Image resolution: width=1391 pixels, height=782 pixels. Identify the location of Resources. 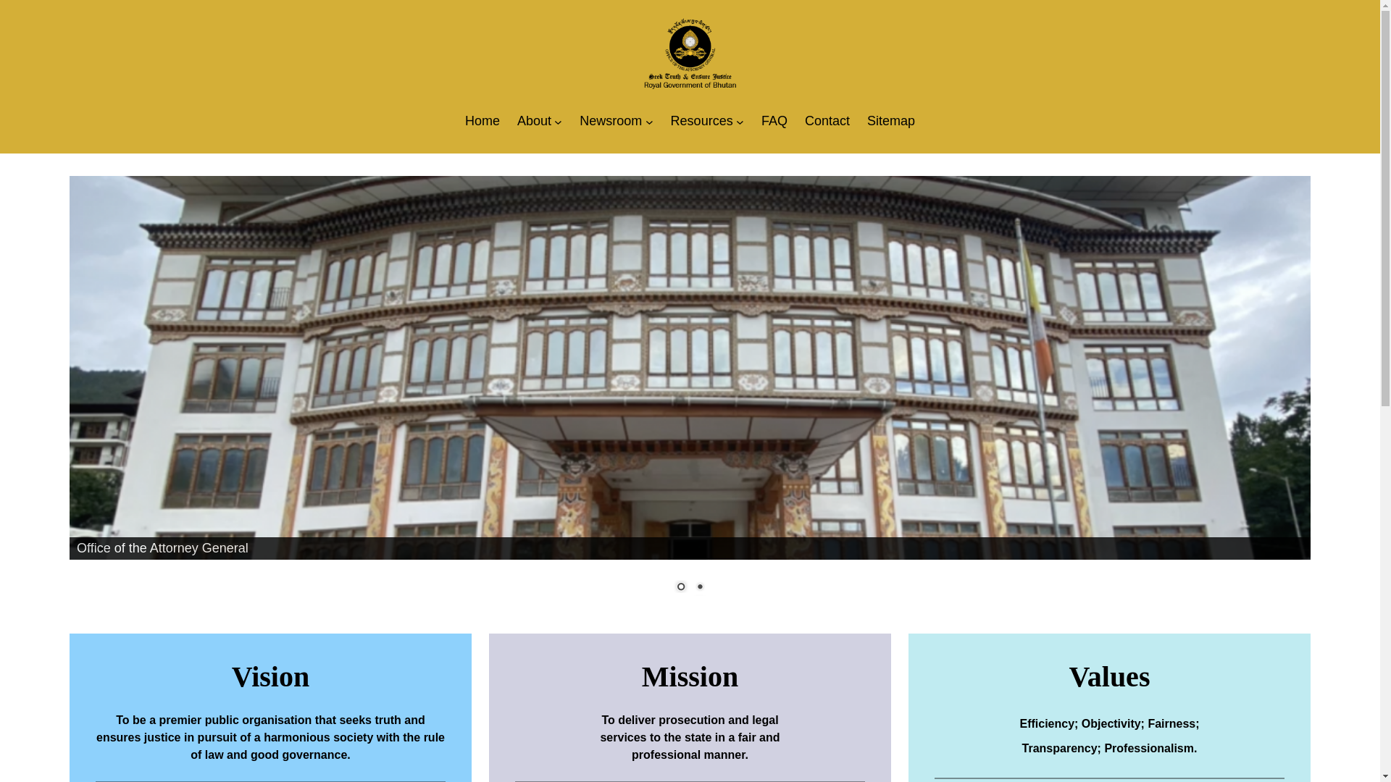
(702, 122).